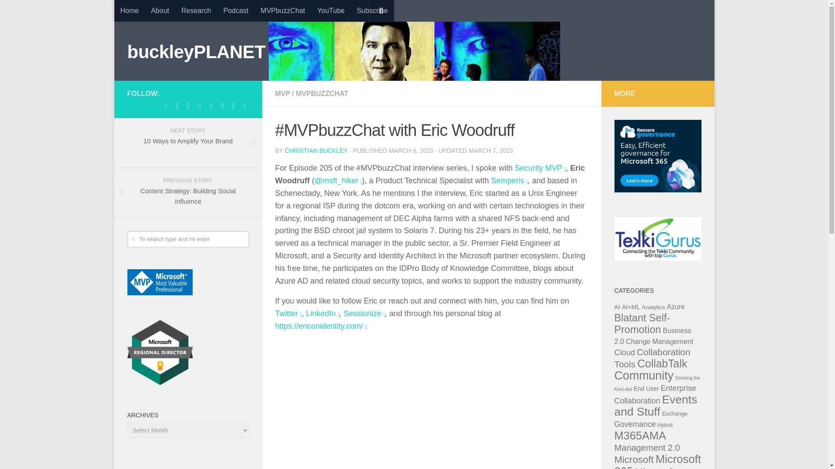 The height and width of the screenshot is (469, 835). Describe the element at coordinates (362, 314) in the screenshot. I see `Sessionize` at that location.